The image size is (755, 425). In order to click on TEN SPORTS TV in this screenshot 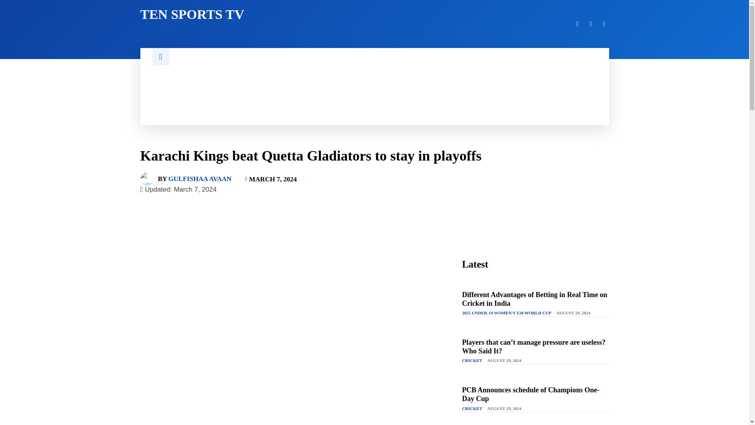, I will do `click(252, 15)`.